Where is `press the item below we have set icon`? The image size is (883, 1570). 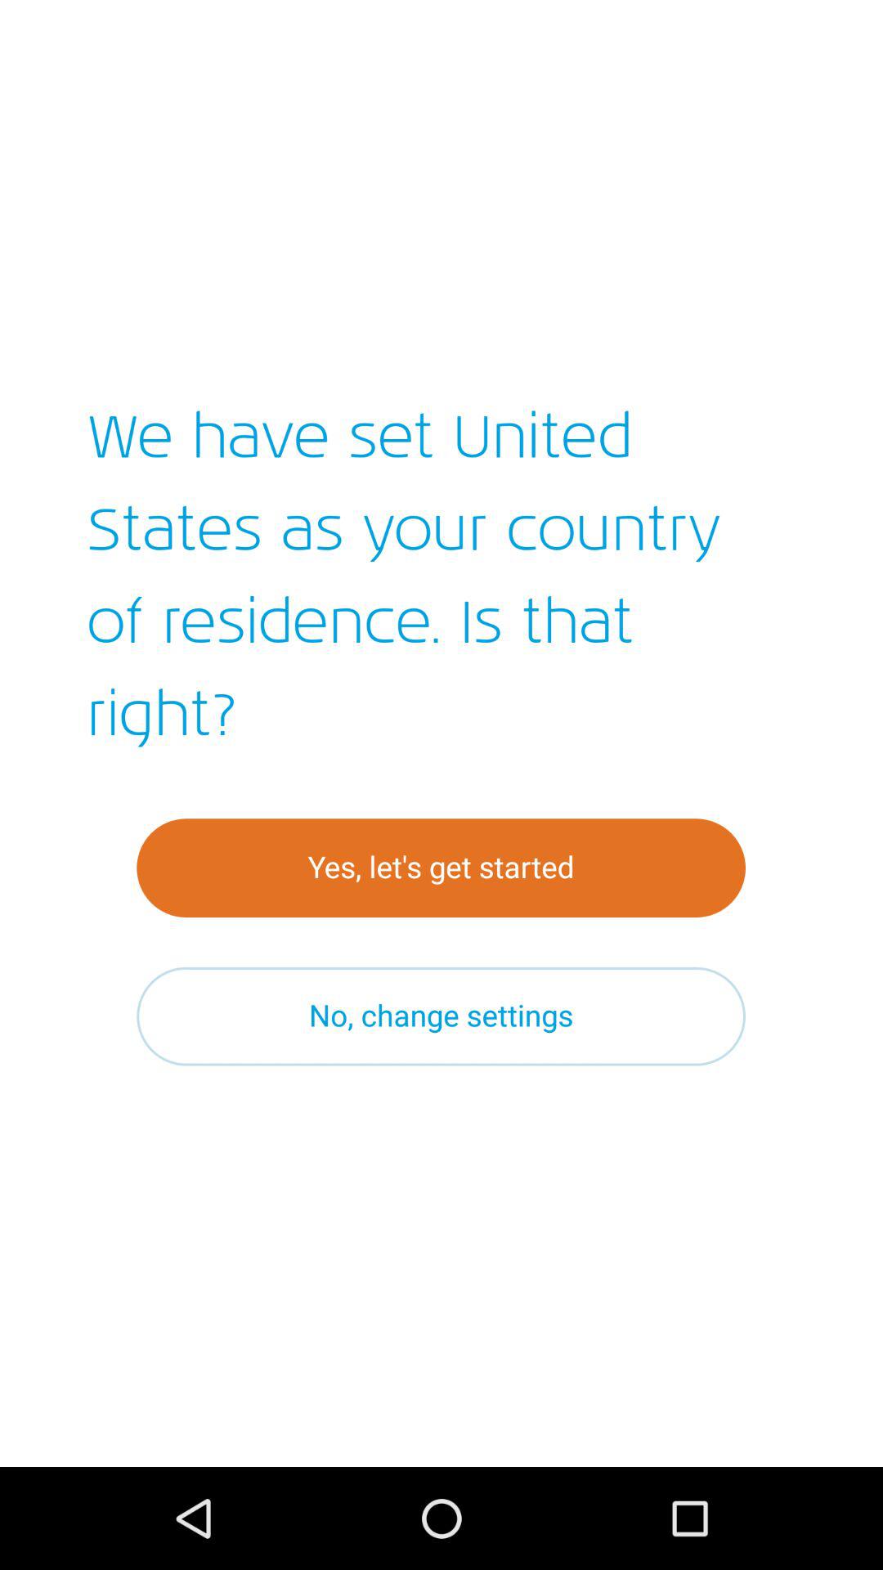 press the item below we have set icon is located at coordinates (441, 868).